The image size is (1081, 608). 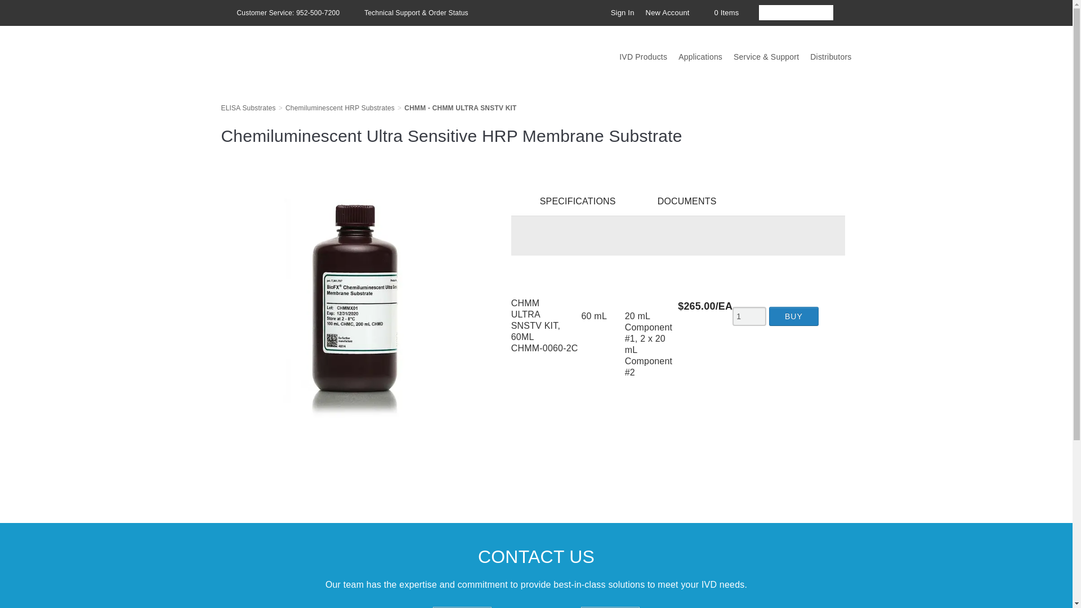 What do you see at coordinates (749, 315) in the screenshot?
I see `1` at bounding box center [749, 315].